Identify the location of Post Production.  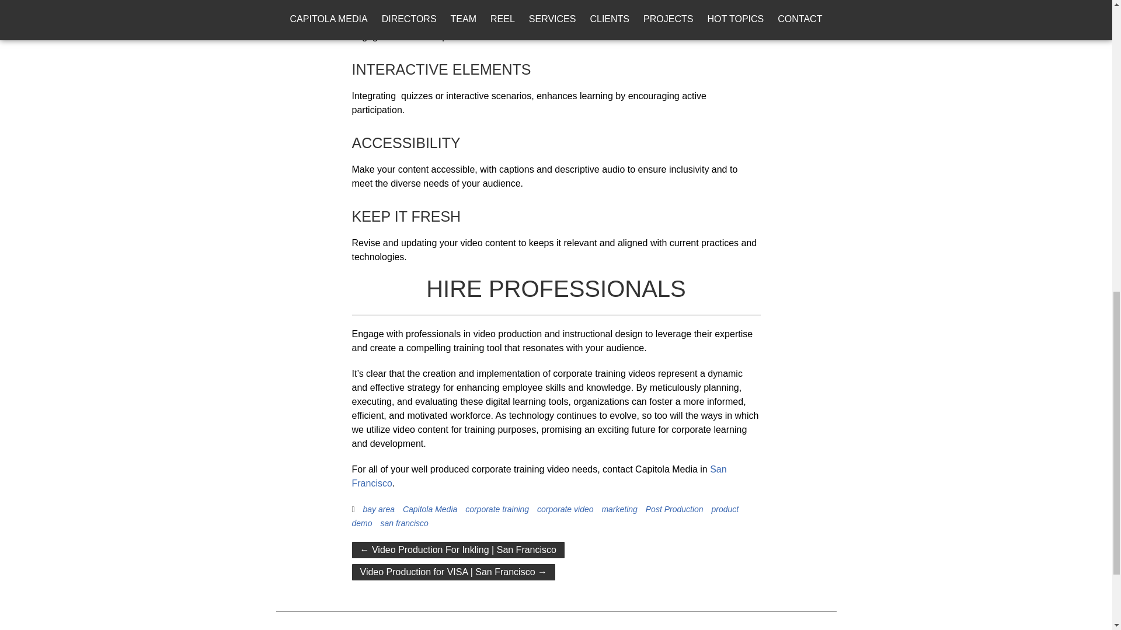
(674, 509).